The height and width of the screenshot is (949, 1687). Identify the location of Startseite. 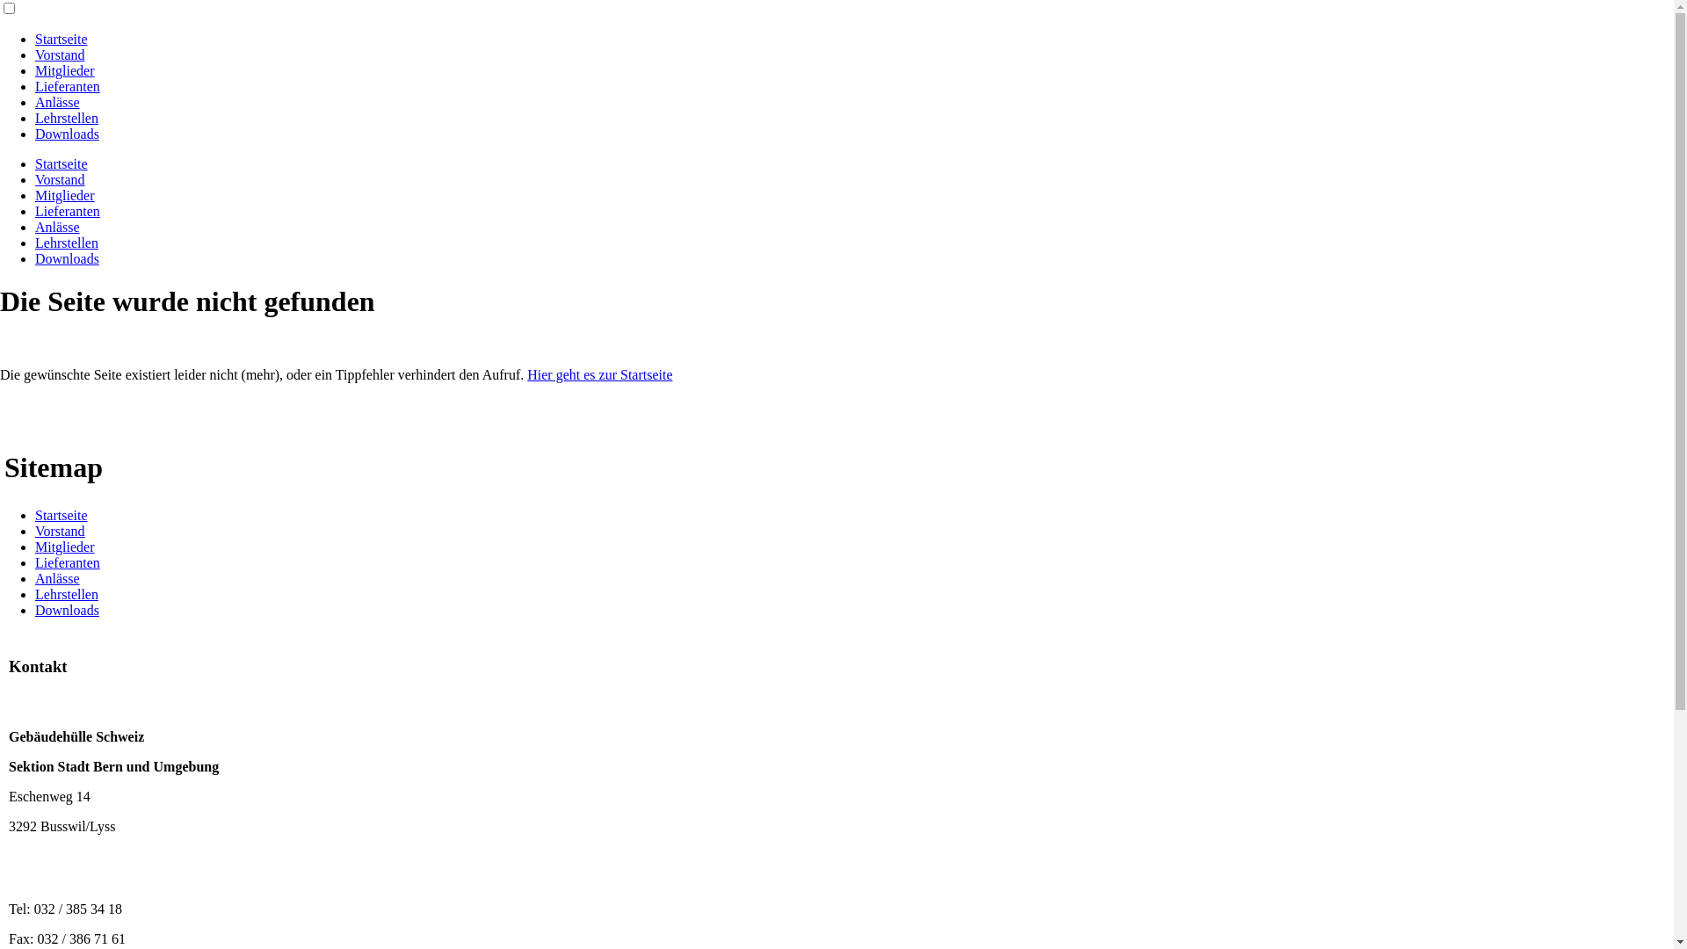
(62, 39).